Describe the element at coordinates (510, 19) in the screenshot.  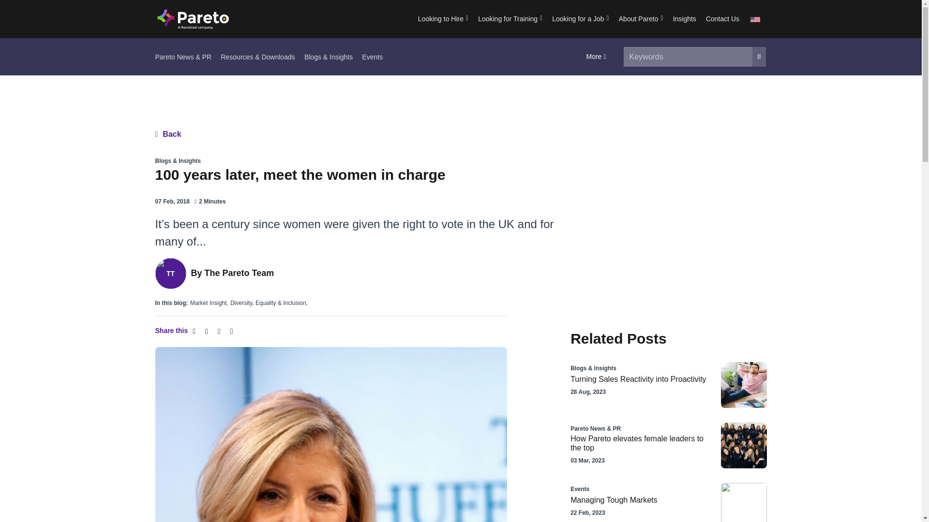
I see `Looking for Training` at that location.